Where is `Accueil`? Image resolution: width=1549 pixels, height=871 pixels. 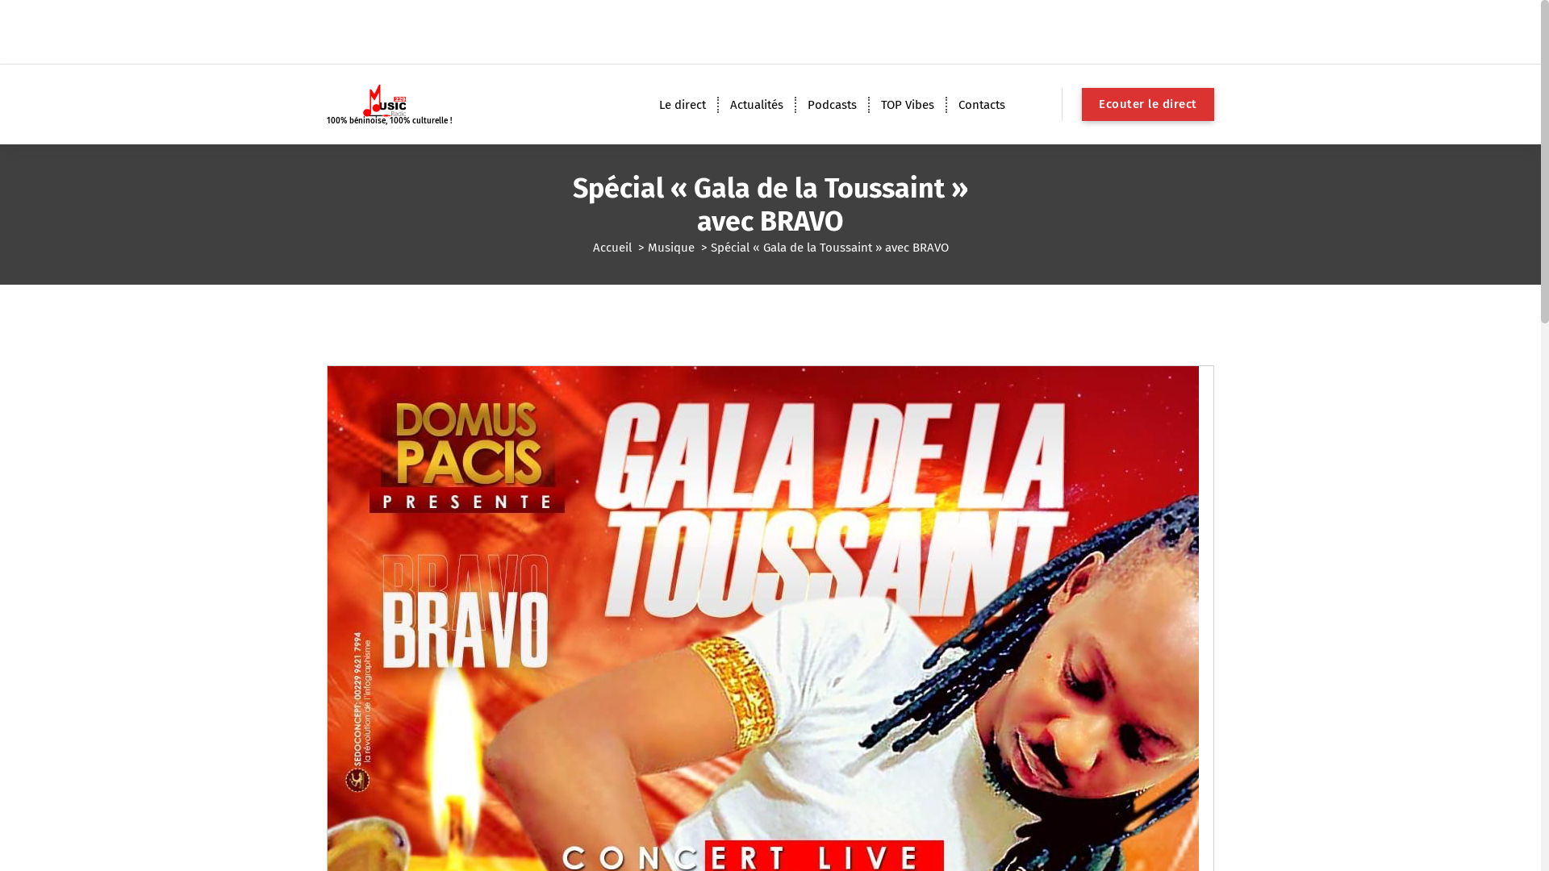
Accueil is located at coordinates (612, 248).